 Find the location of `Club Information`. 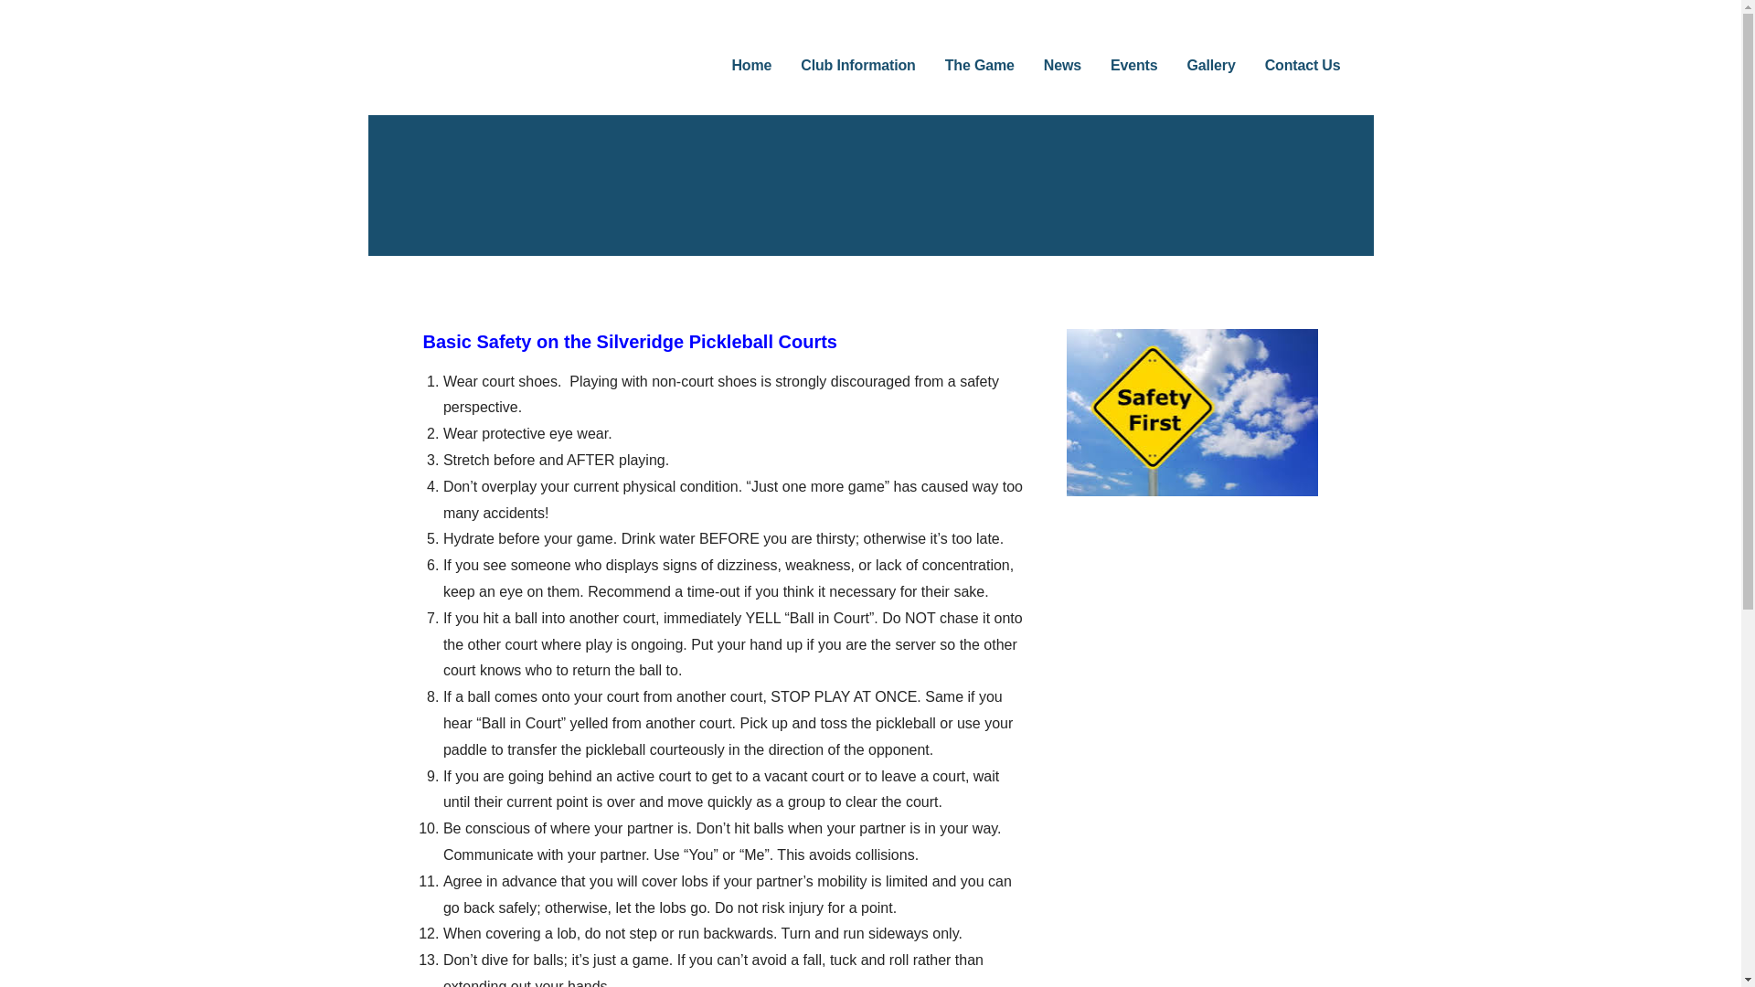

Club Information is located at coordinates (857, 66).